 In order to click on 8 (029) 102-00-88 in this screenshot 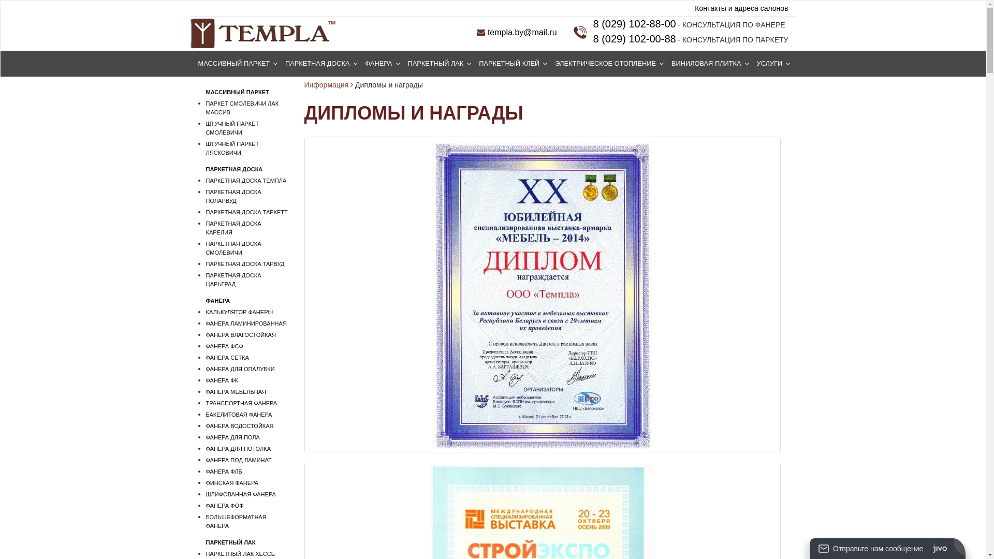, I will do `click(635, 39)`.